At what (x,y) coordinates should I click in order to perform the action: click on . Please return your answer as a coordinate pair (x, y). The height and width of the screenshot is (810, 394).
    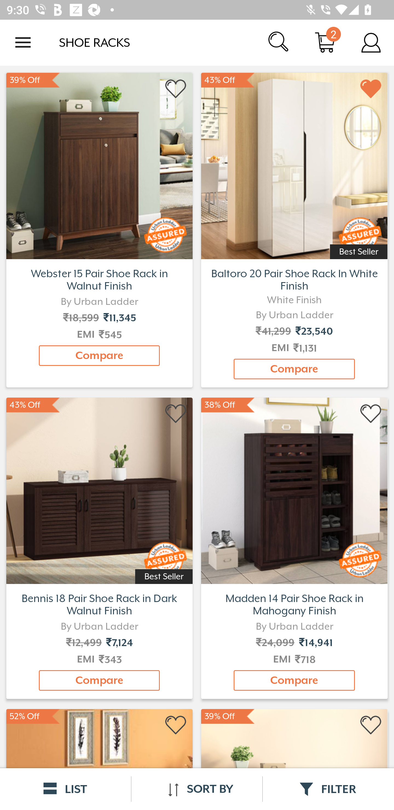
    Looking at the image, I should click on (176, 89).